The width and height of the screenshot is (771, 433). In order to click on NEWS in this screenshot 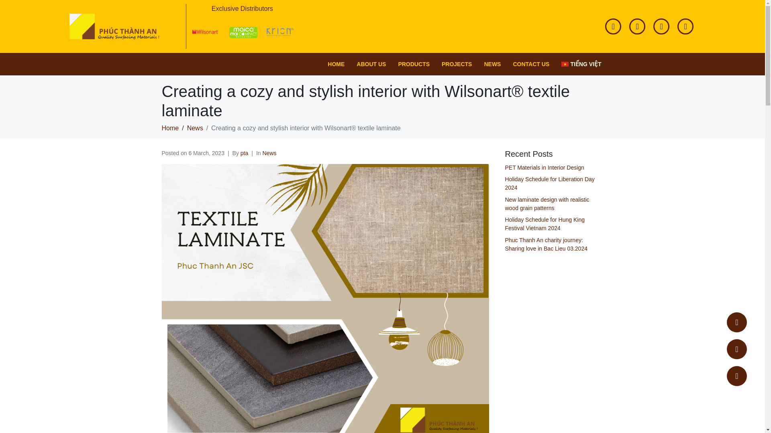, I will do `click(492, 64)`.